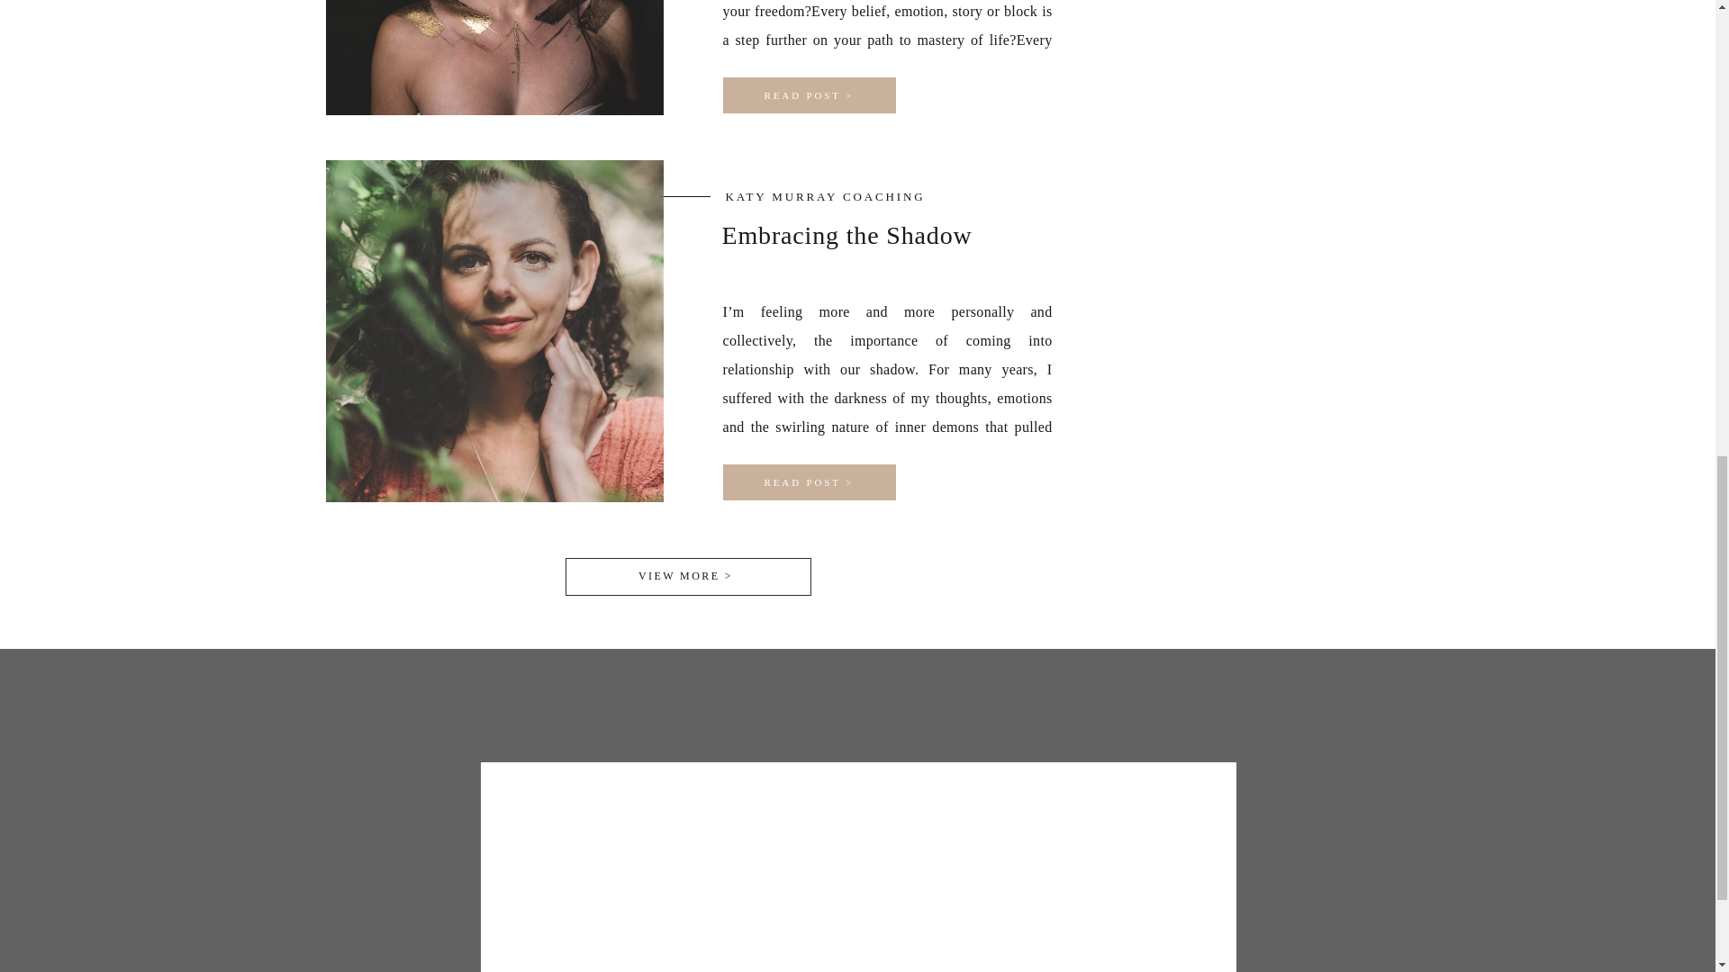 The width and height of the screenshot is (1729, 972). I want to click on Embracing the Shadow, so click(846, 235).